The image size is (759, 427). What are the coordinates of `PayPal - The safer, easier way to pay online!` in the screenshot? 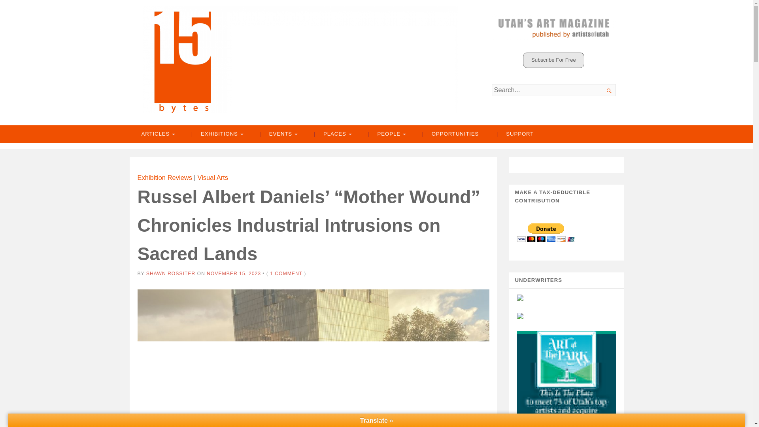 It's located at (546, 232).